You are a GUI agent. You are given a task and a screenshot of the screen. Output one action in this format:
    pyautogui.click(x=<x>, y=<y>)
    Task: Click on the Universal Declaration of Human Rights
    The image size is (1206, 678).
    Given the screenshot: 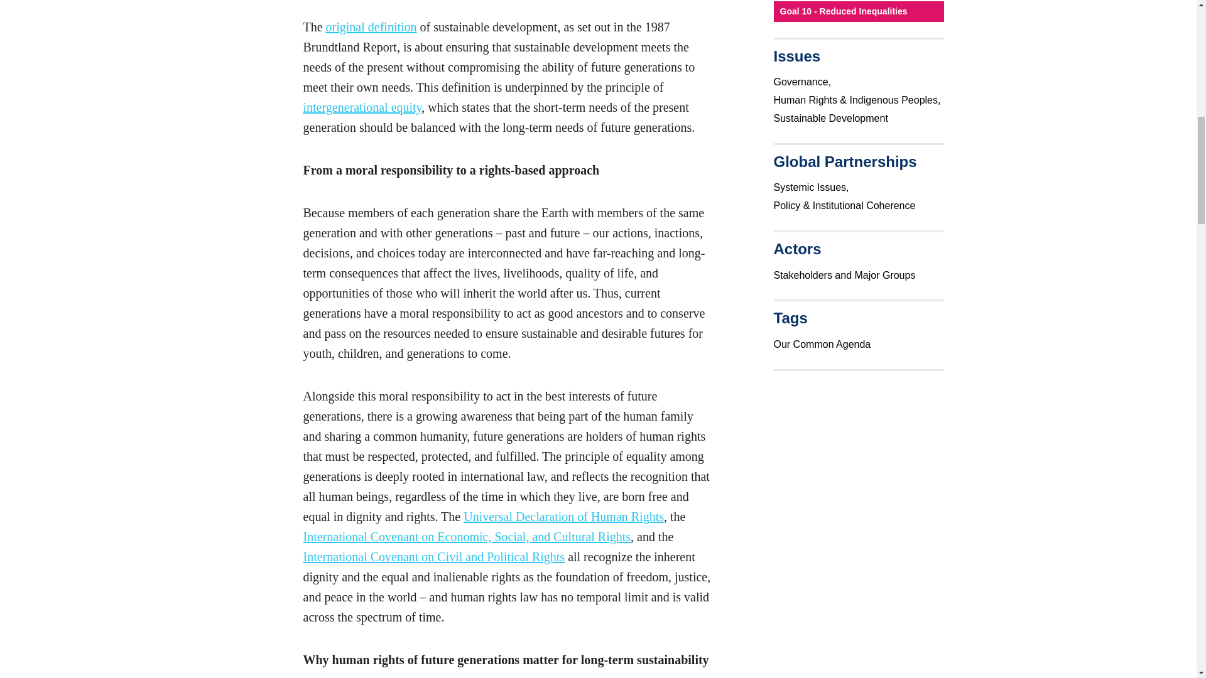 What is the action you would take?
    pyautogui.click(x=563, y=516)
    